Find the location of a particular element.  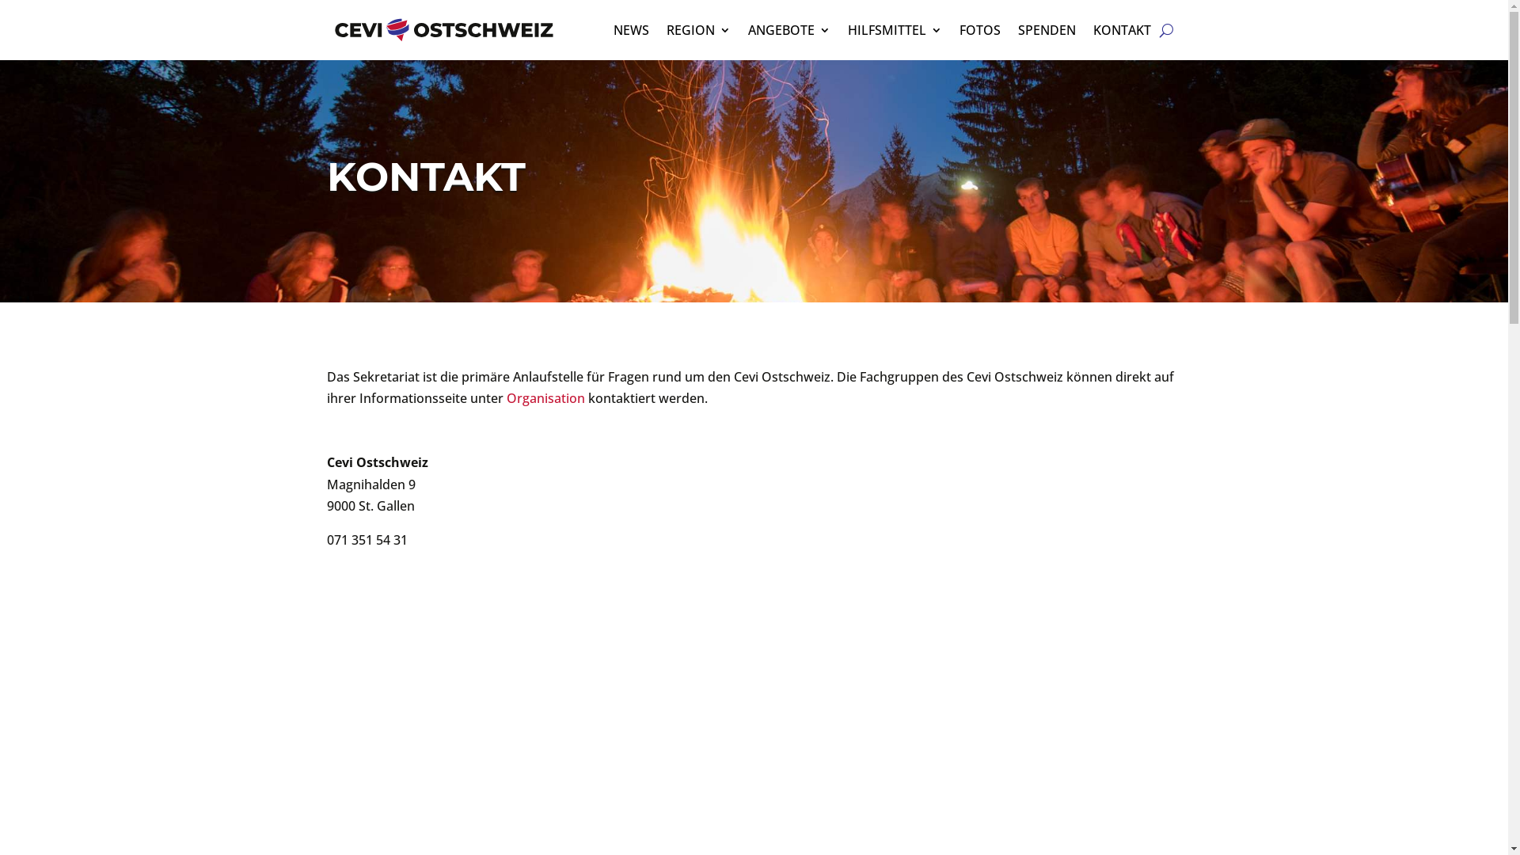

NEWS is located at coordinates (630, 30).